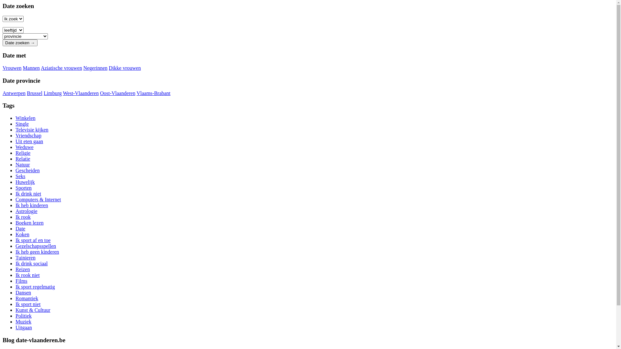 This screenshot has height=349, width=621. I want to click on Sporten, so click(24, 188).